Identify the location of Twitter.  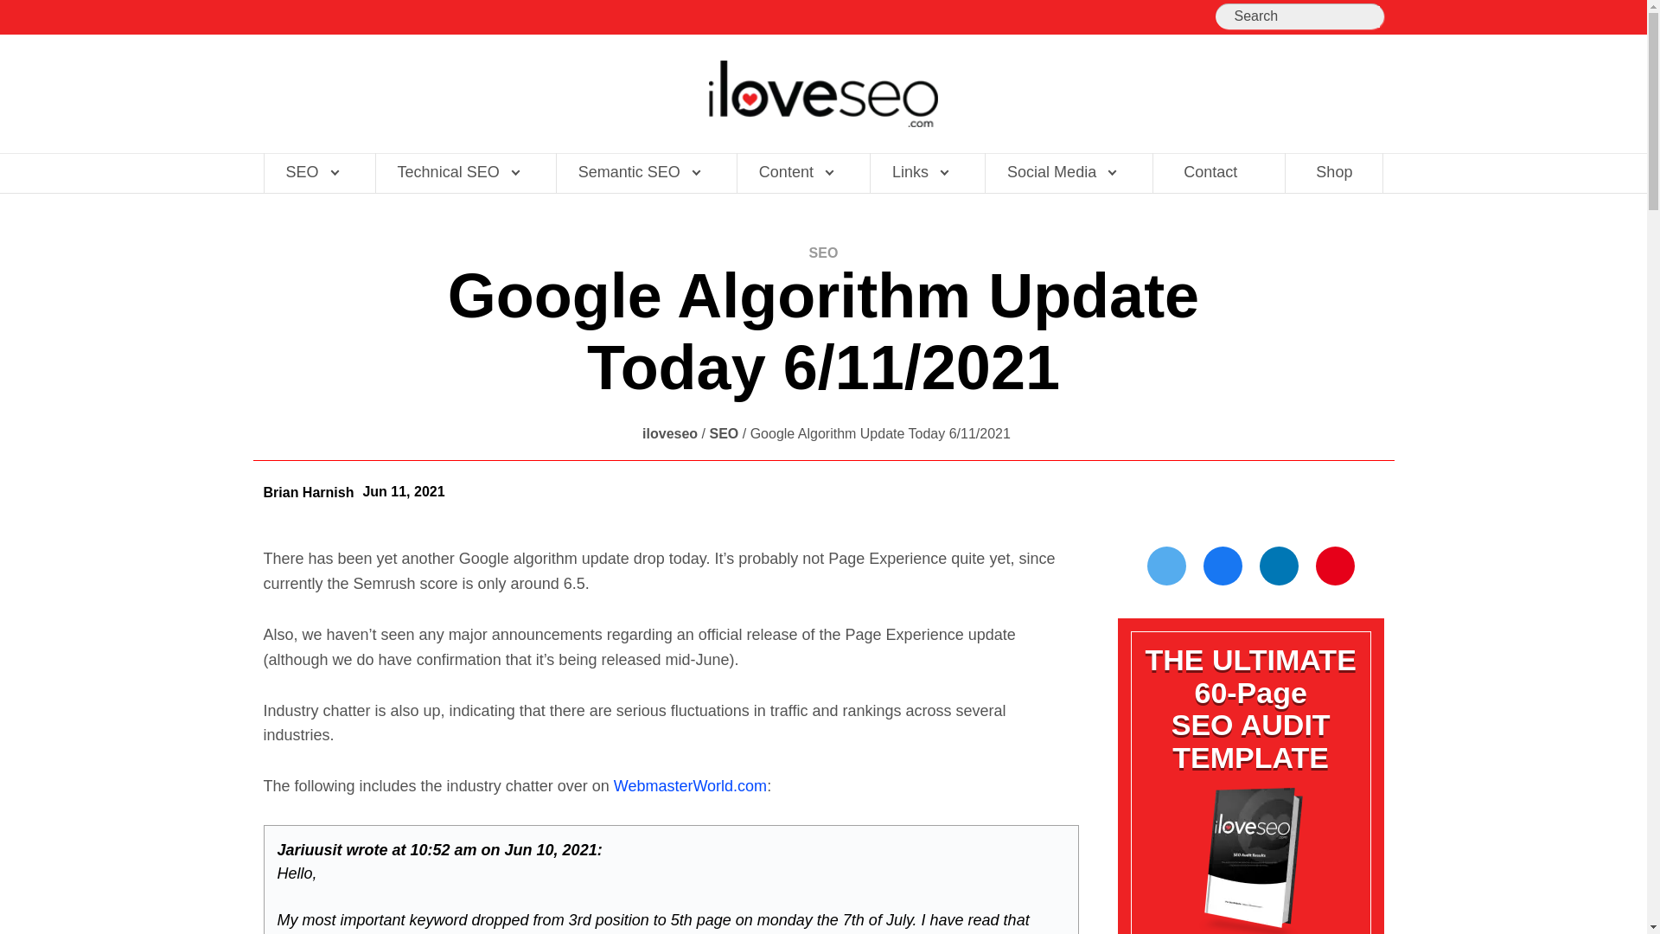
(1166, 566).